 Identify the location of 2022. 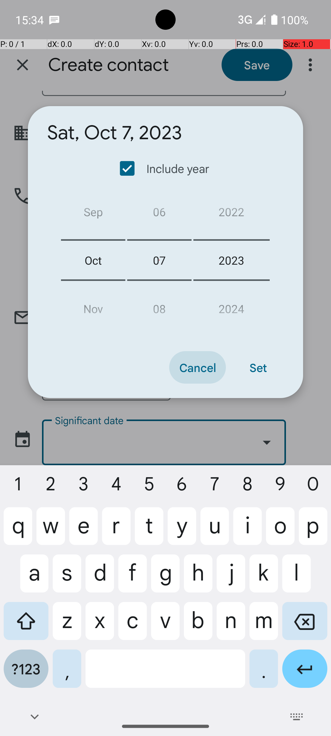
(232, 214).